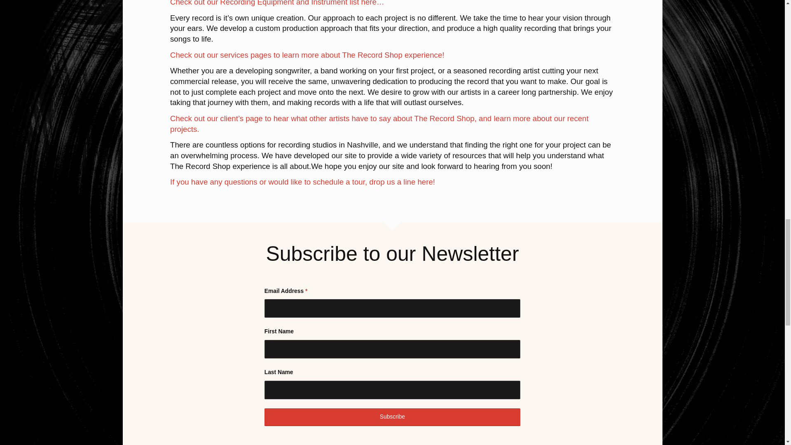 The width and height of the screenshot is (791, 445). Describe the element at coordinates (392, 417) in the screenshot. I see `Subscribe` at that location.